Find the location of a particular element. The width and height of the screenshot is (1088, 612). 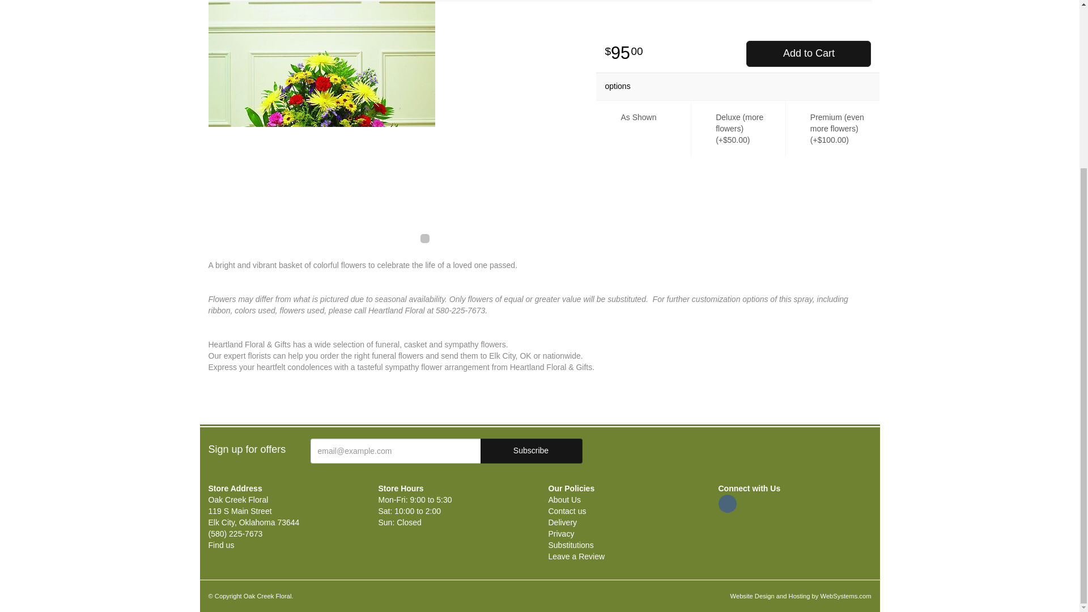

Substitutions is located at coordinates (571, 545).